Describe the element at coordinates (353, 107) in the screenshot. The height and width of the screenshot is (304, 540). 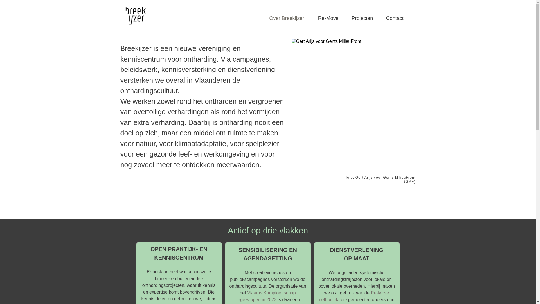
I see `Gert Arijs voor Gents MilieuFront` at that location.